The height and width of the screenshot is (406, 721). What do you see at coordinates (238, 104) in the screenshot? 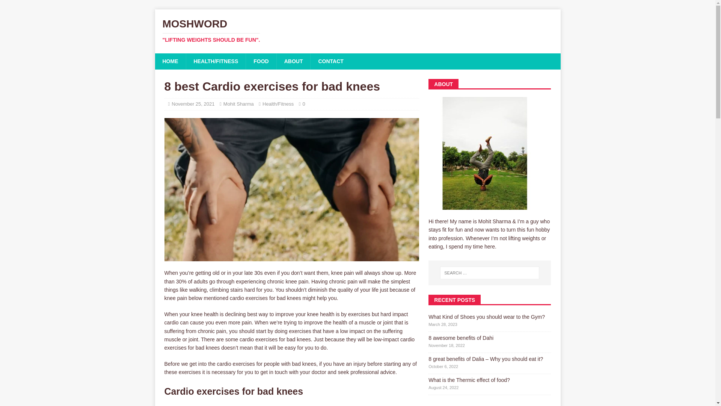
I see `Mohit Sharma` at bounding box center [238, 104].